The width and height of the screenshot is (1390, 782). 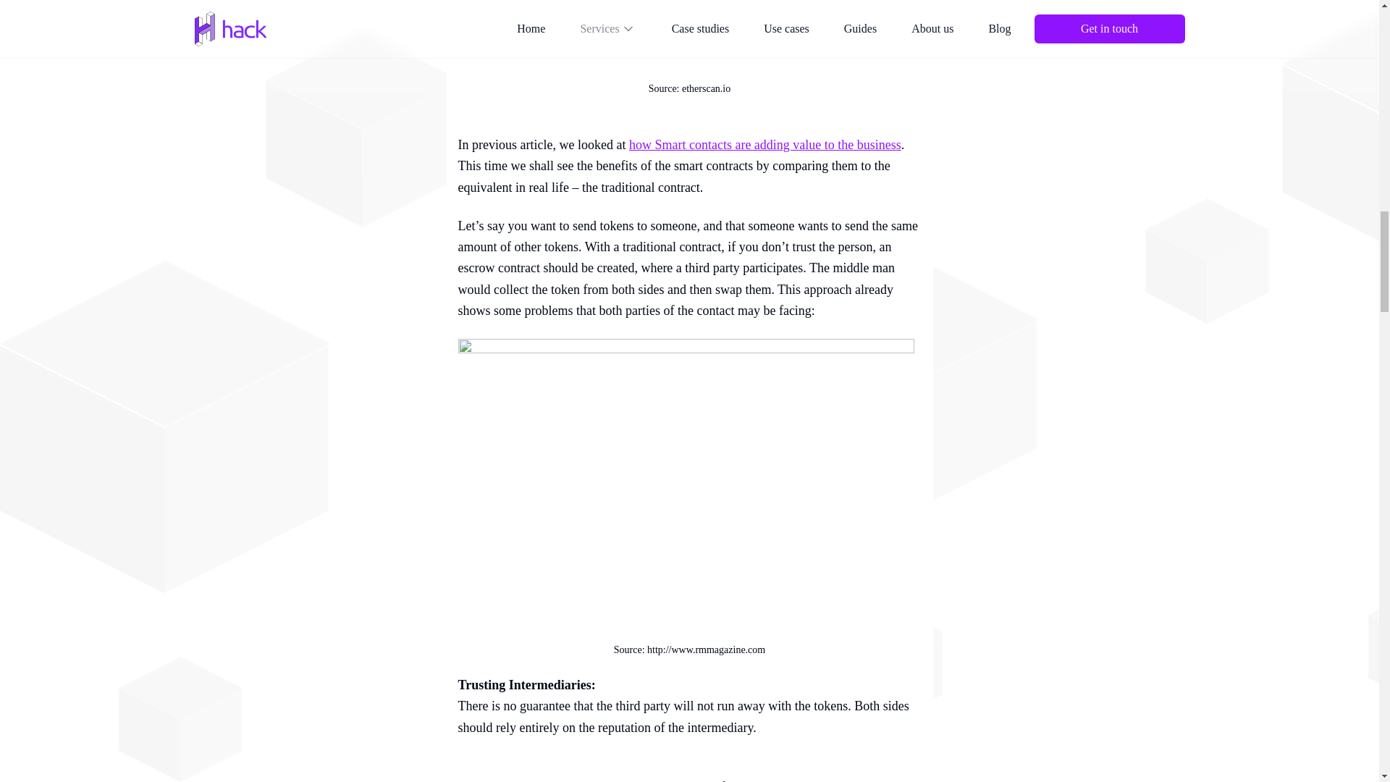 What do you see at coordinates (764, 145) in the screenshot?
I see `how Smart contacts are adding value to the business` at bounding box center [764, 145].